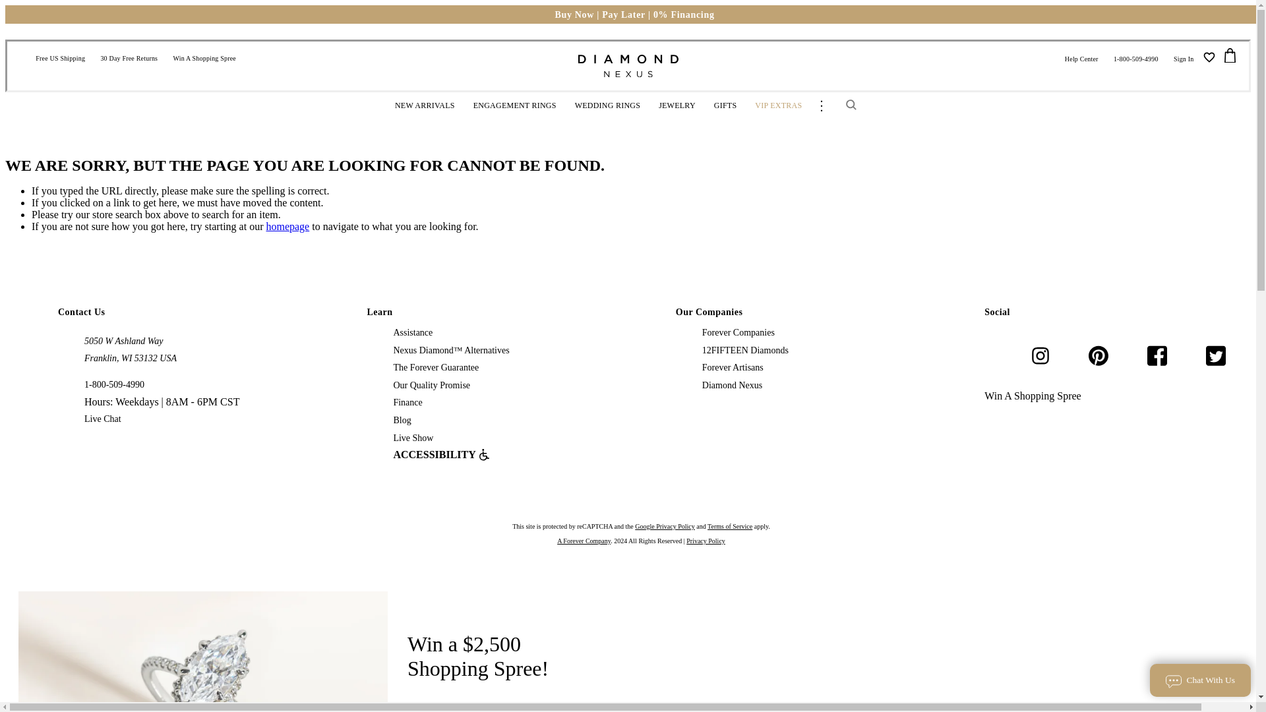 Image resolution: width=1266 pixels, height=712 pixels. What do you see at coordinates (425, 106) in the screenshot?
I see `NEW ARRIVALS` at bounding box center [425, 106].